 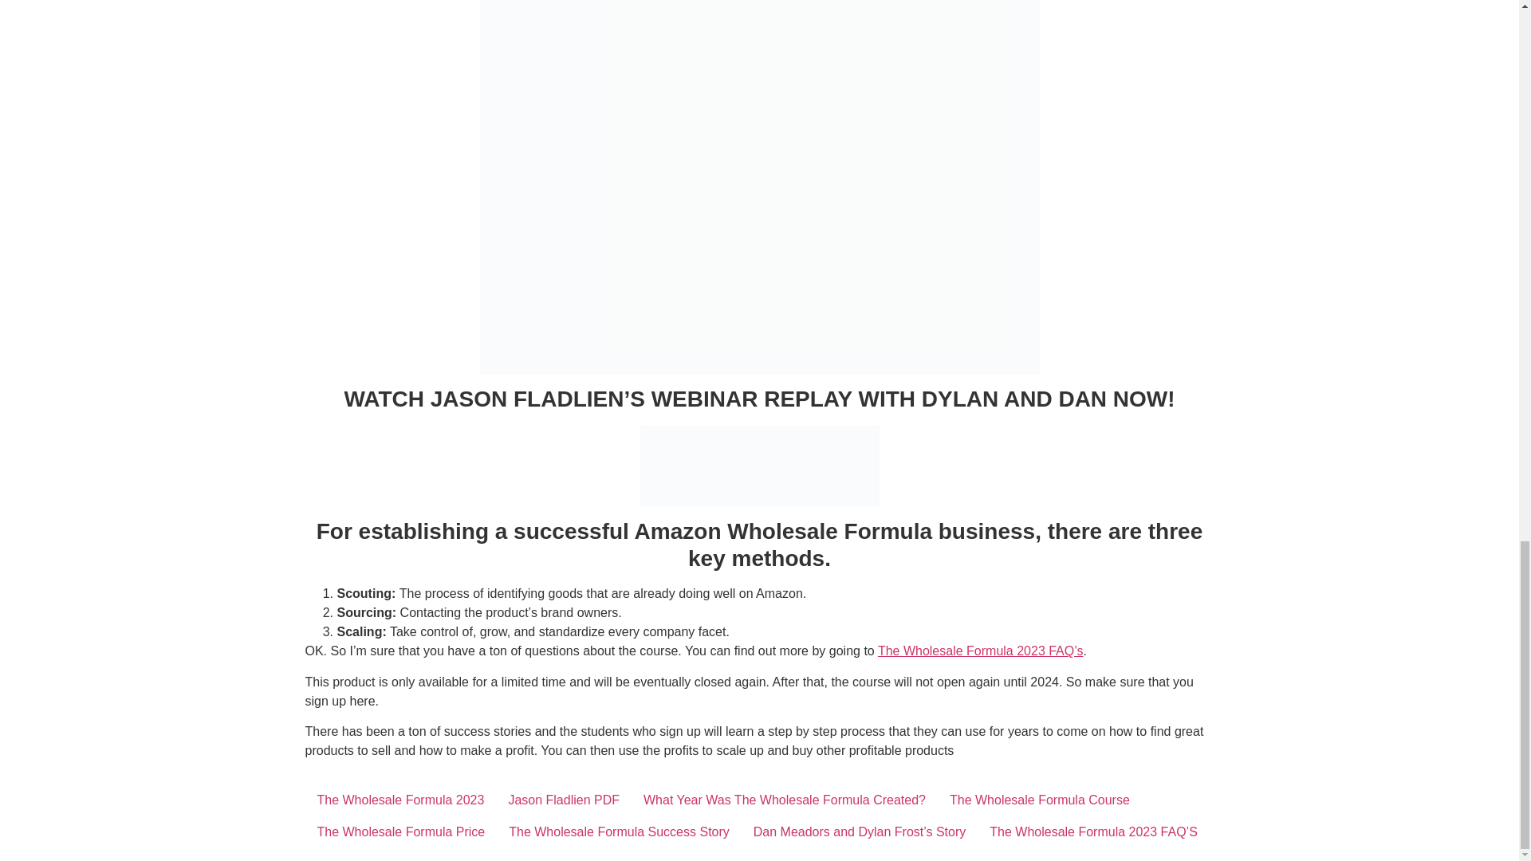 I want to click on The Wholesale Formula Price, so click(x=400, y=832).